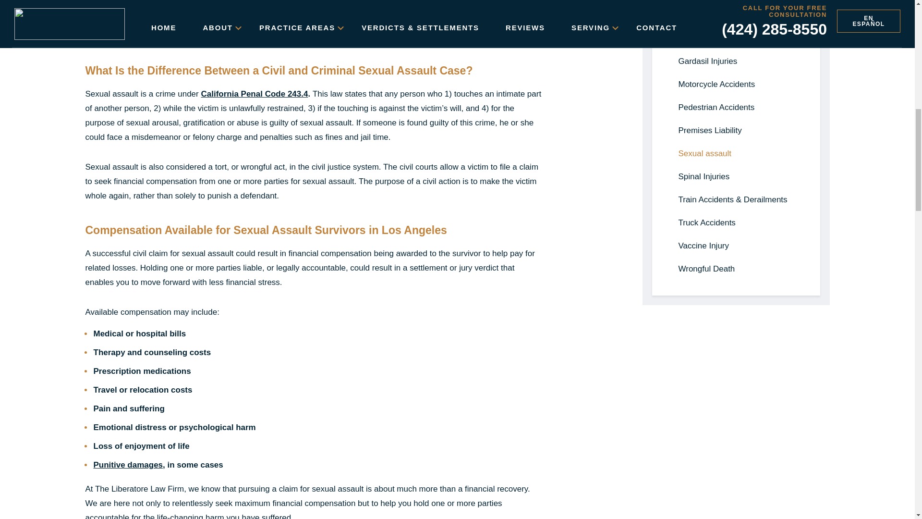 The width and height of the screenshot is (922, 519). What do you see at coordinates (736, 38) in the screenshot?
I see `Dog Attacks` at bounding box center [736, 38].